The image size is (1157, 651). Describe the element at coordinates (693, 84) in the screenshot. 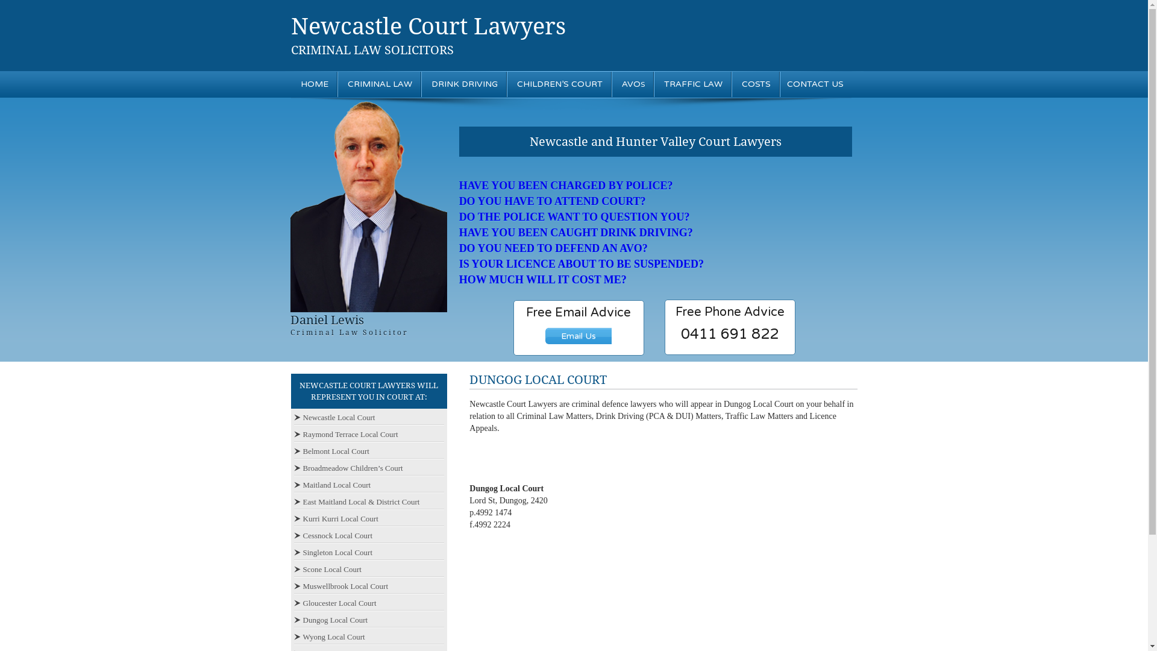

I see `TRAFFIC LAW` at that location.